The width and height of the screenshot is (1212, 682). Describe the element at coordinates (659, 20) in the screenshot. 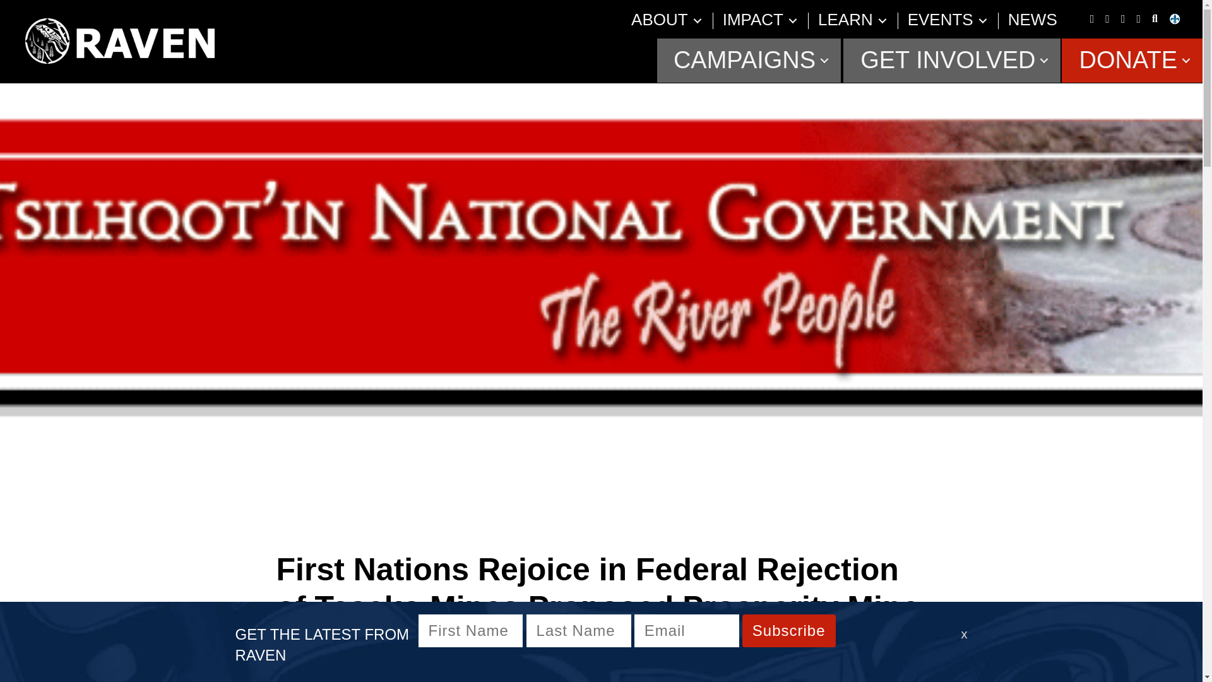

I see `ABOUT` at that location.